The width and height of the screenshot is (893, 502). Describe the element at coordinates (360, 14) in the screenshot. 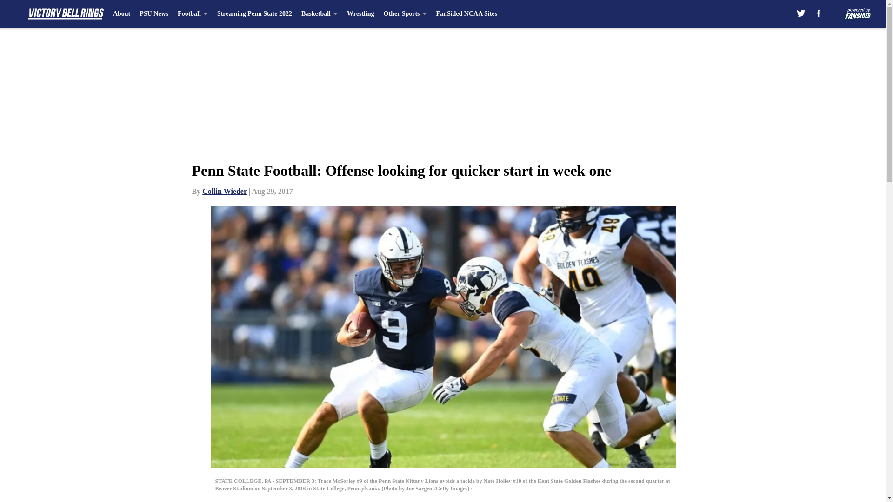

I see `Wrestling` at that location.